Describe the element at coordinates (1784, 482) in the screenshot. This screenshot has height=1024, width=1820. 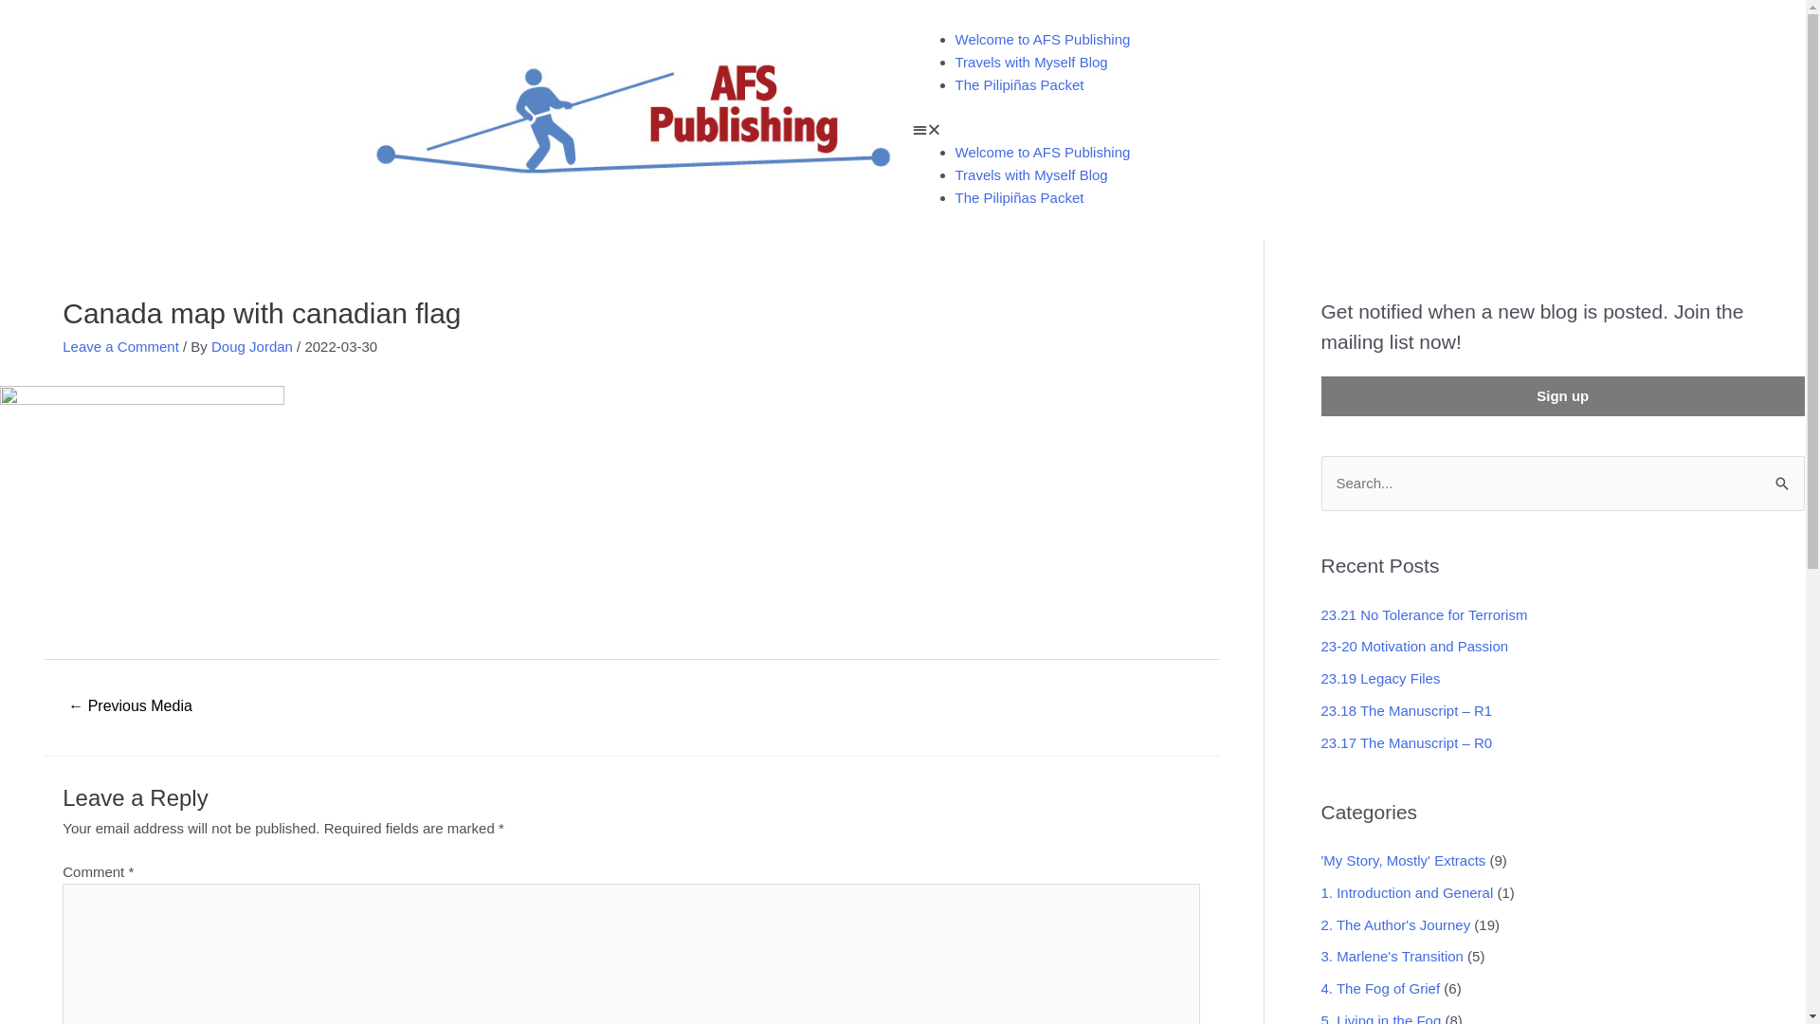
I see `Search` at that location.